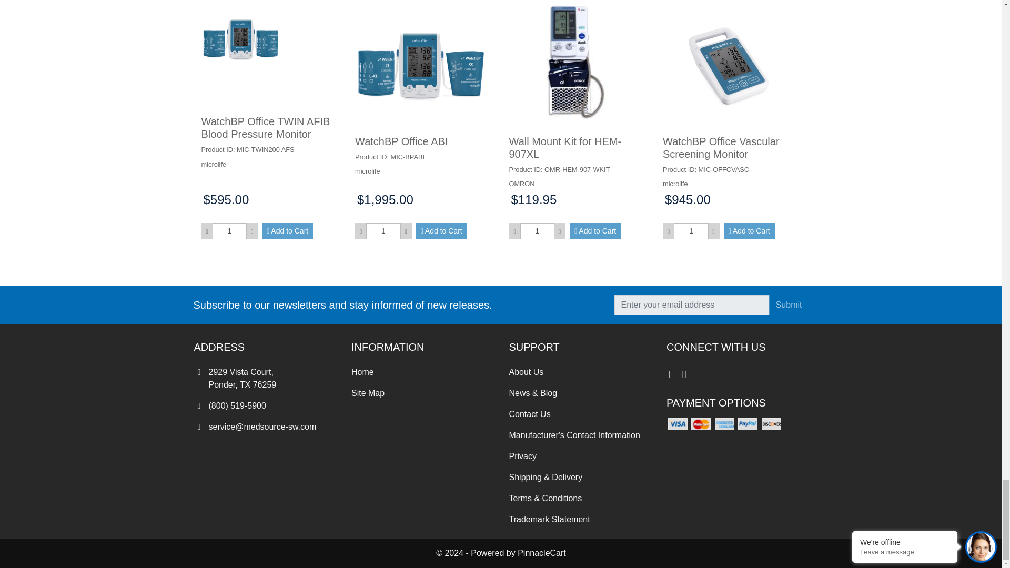 This screenshot has height=568, width=1010. I want to click on WatchBP Office Vascular Screening Monitor, so click(728, 65).